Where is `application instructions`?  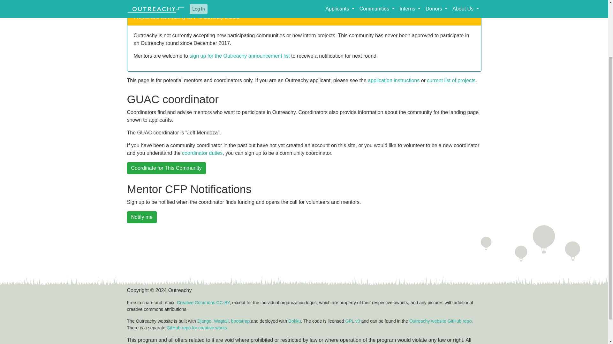
application instructions is located at coordinates (393, 80).